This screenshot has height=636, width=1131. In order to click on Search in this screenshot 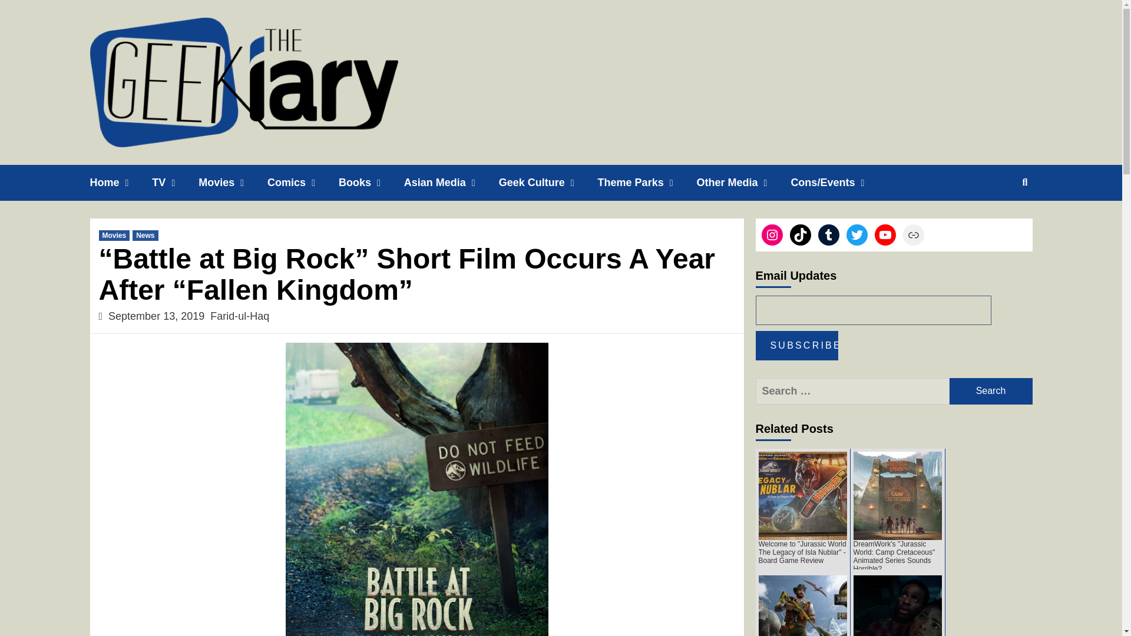, I will do `click(991, 391)`.